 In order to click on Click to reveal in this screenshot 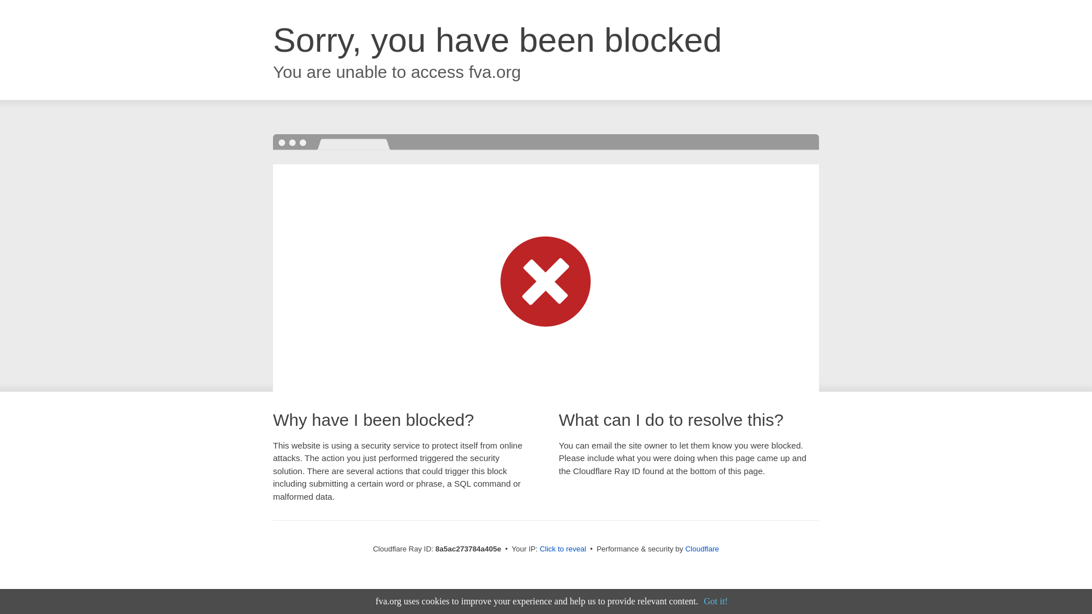, I will do `click(563, 549)`.